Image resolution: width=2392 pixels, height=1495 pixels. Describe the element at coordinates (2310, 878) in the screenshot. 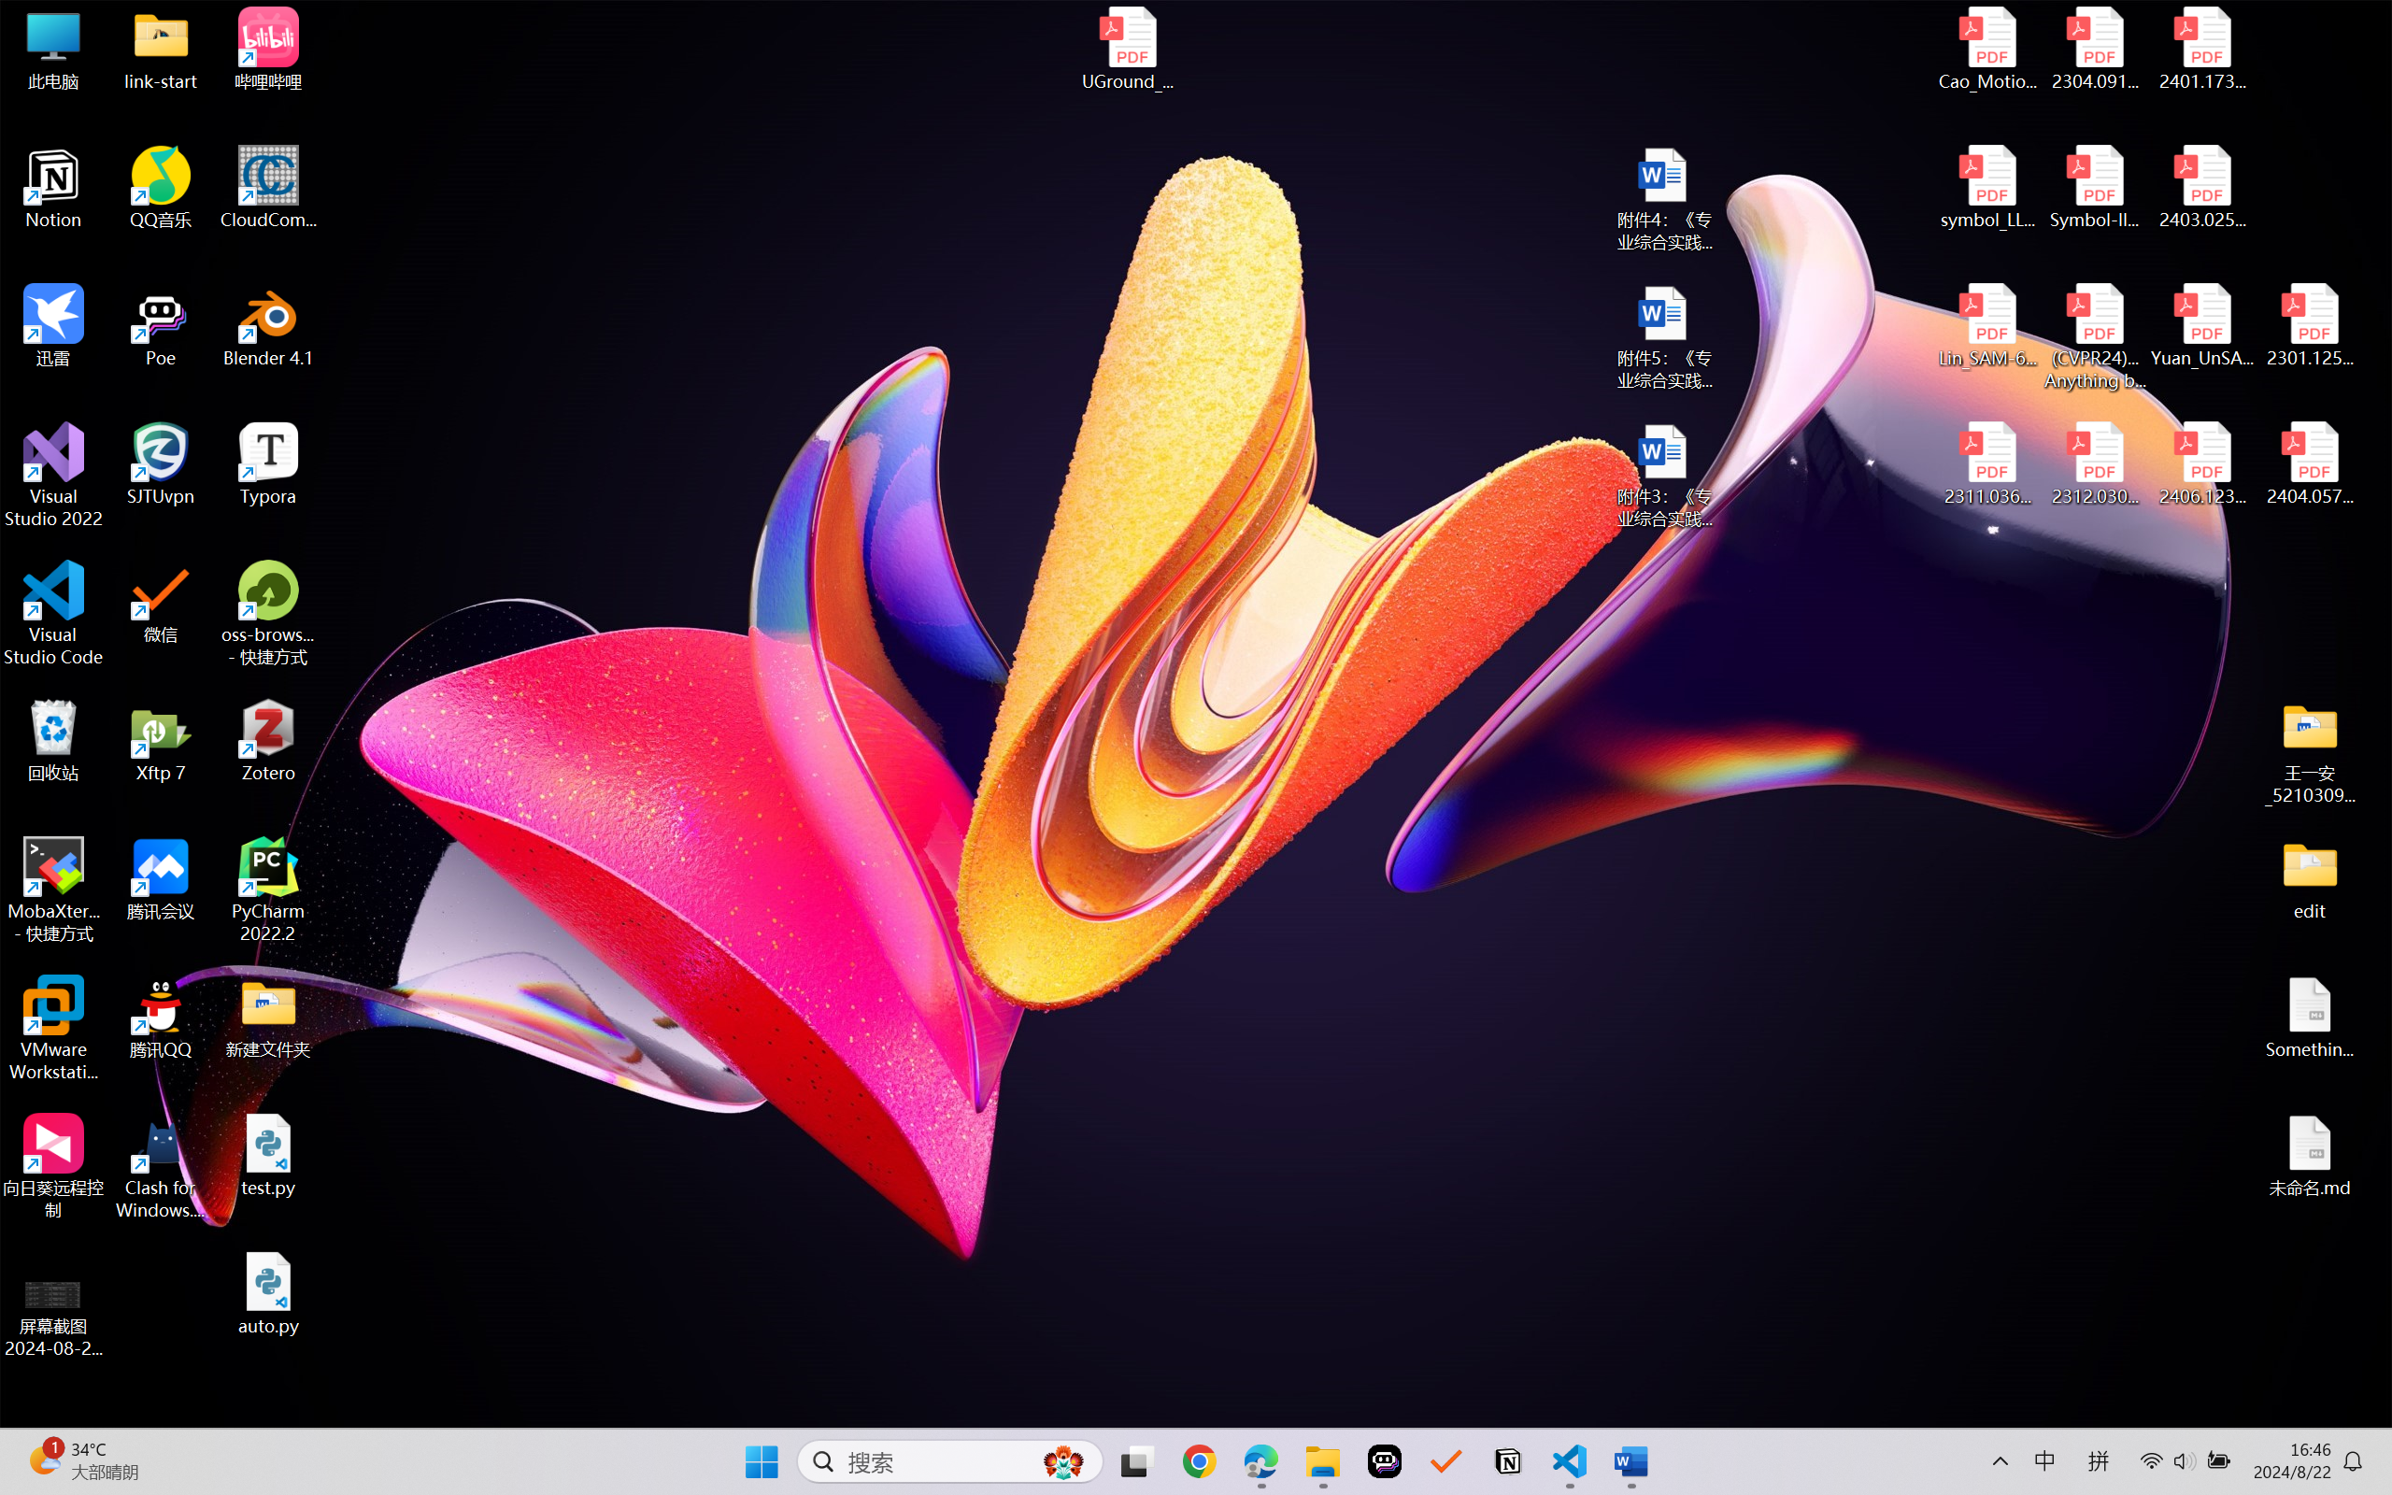

I see `edit` at that location.